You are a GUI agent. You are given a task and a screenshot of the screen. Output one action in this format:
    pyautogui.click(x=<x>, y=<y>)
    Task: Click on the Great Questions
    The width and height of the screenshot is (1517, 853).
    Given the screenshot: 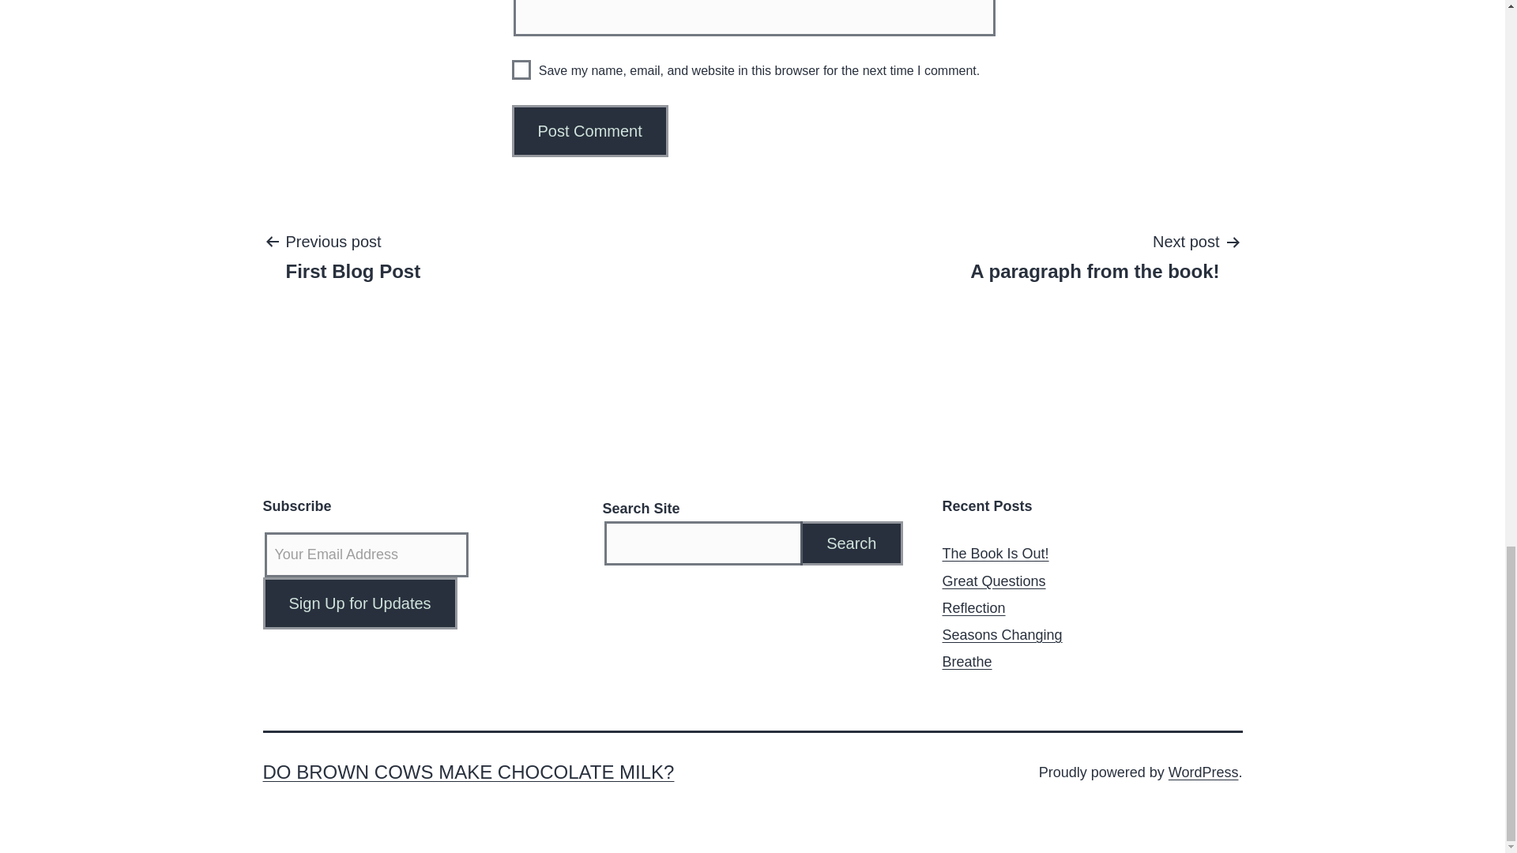 What is the action you would take?
    pyautogui.click(x=993, y=581)
    